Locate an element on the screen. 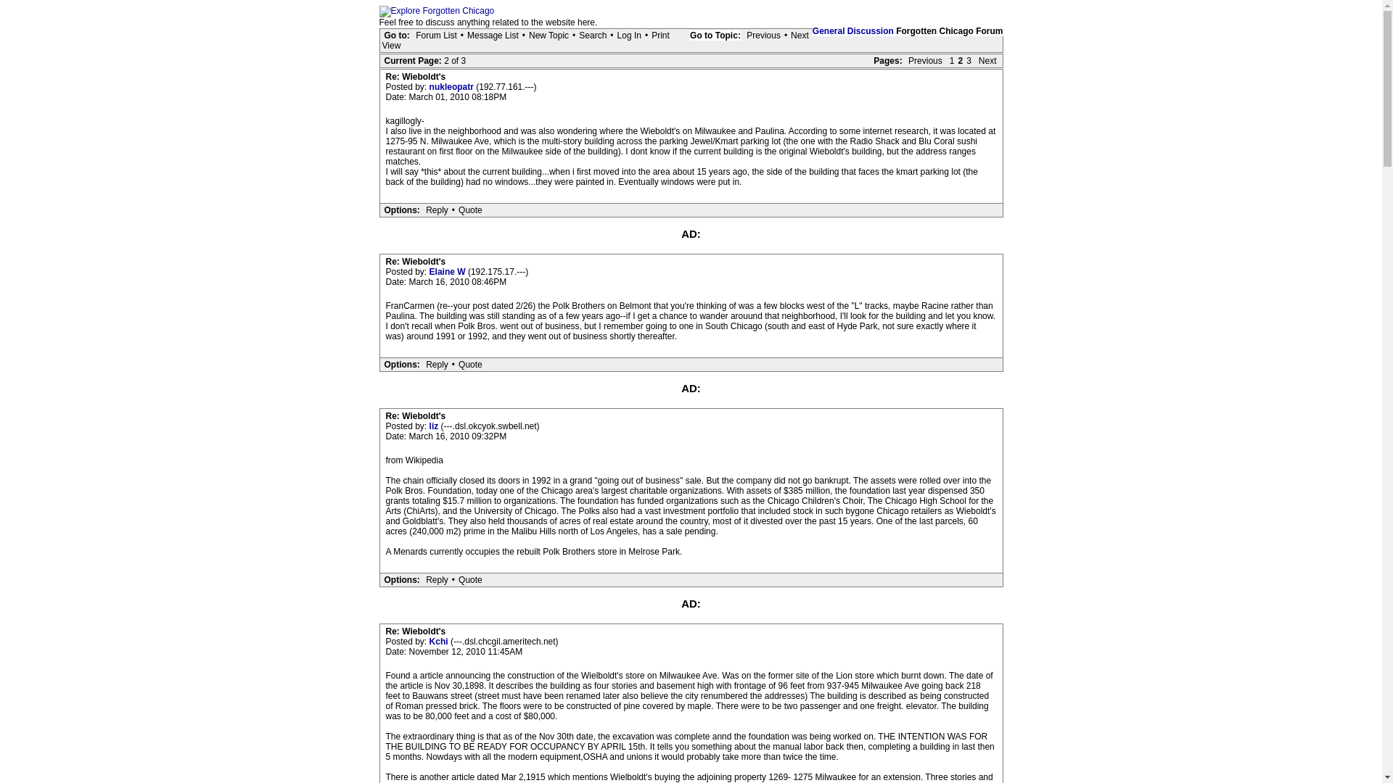 Image resolution: width=1393 pixels, height=783 pixels. Kchi is located at coordinates (440, 642).